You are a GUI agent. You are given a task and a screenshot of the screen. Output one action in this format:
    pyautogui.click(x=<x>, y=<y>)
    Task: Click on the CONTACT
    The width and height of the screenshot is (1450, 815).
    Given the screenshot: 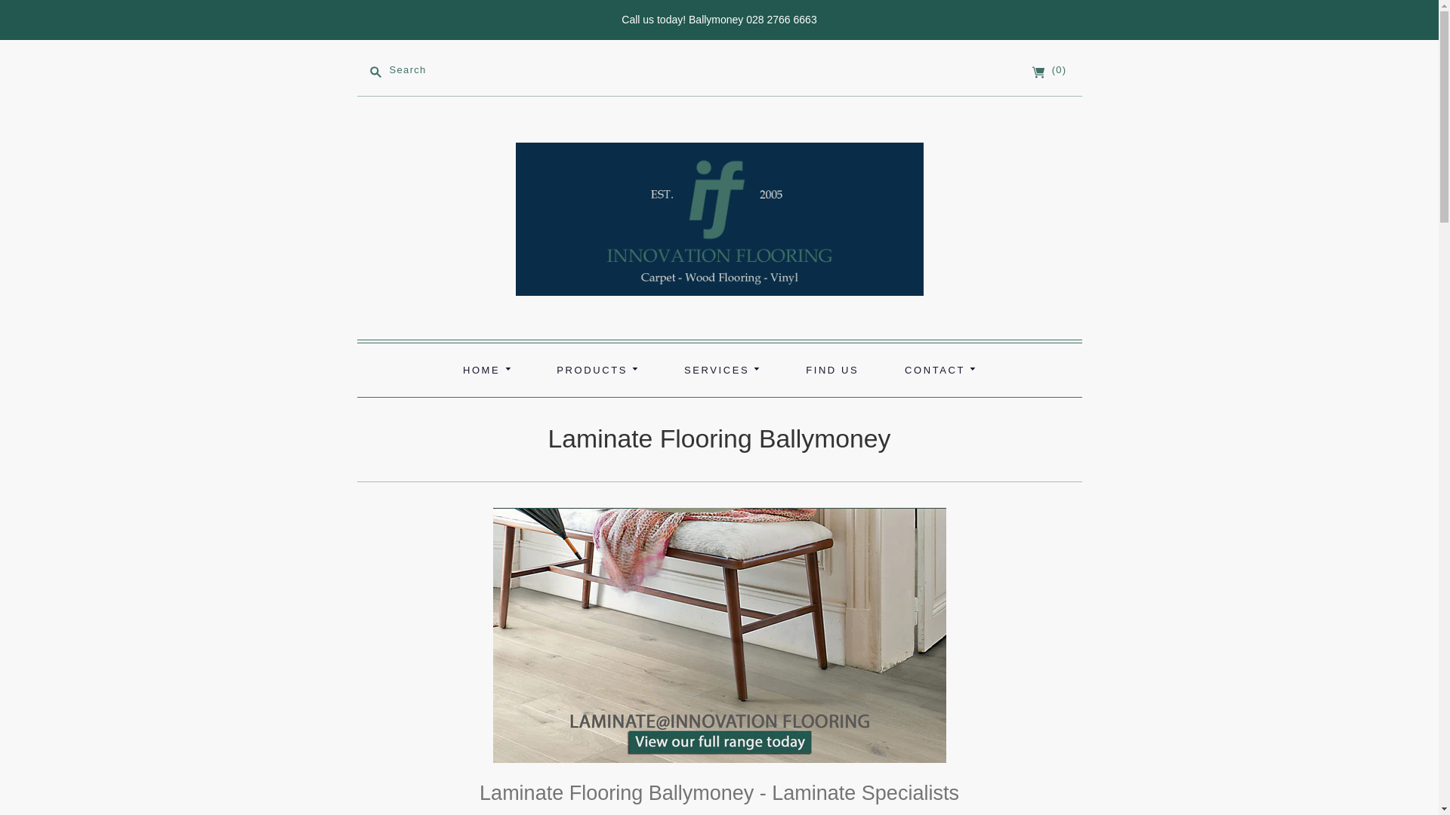 What is the action you would take?
    pyautogui.click(x=939, y=369)
    